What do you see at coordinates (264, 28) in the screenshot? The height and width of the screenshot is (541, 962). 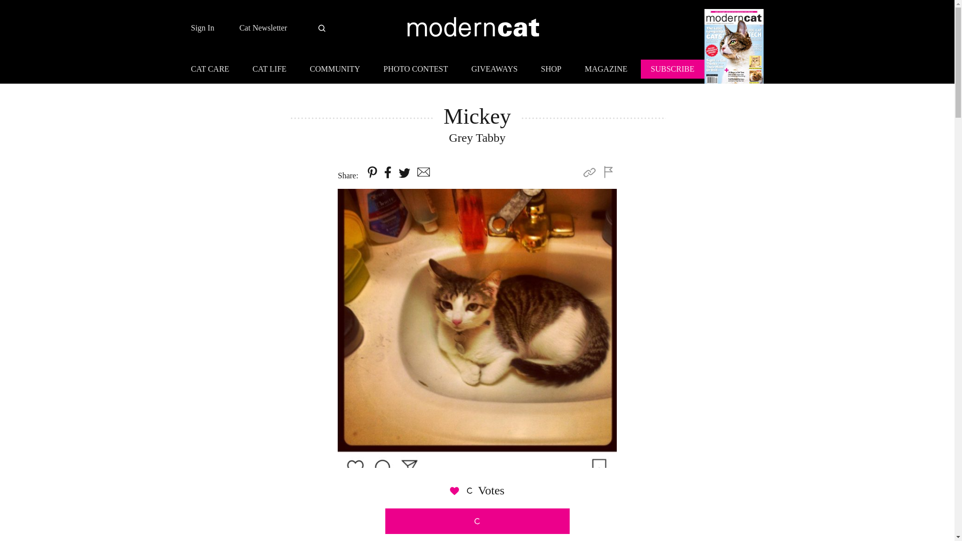 I see `Cat Newsletter` at bounding box center [264, 28].